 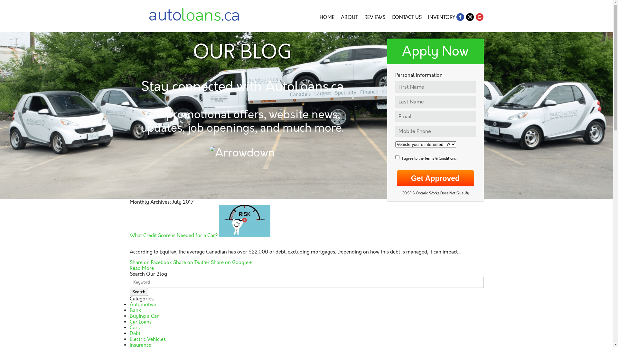 I want to click on Debt, so click(x=135, y=334).